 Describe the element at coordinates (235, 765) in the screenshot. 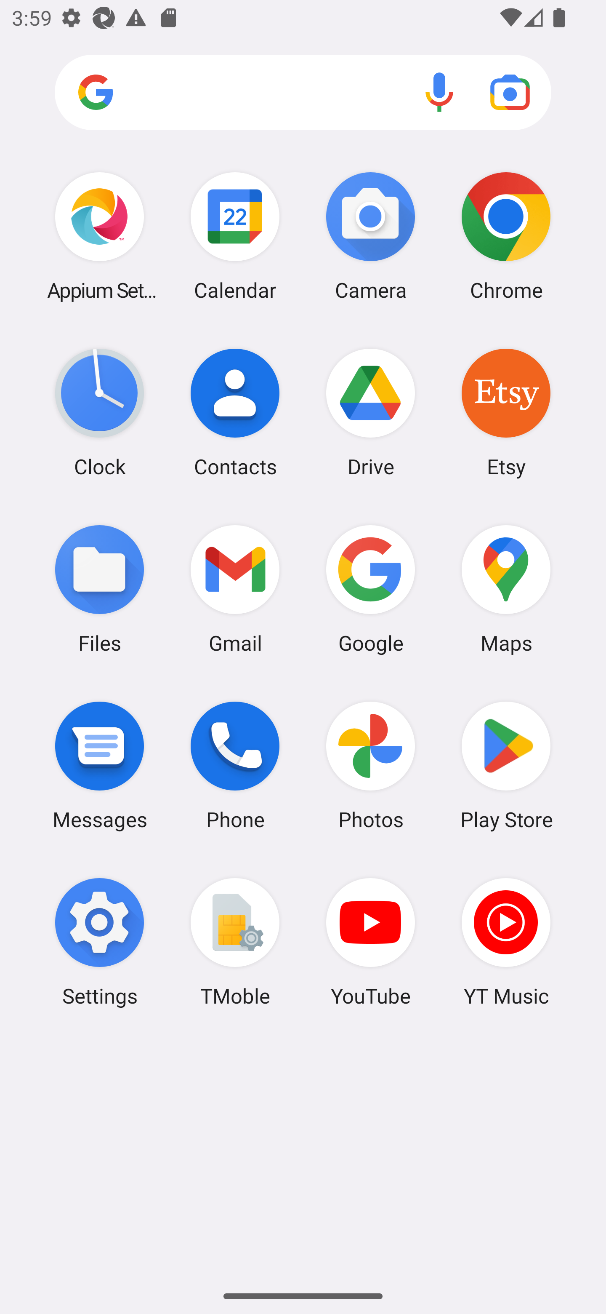

I see `Phone` at that location.